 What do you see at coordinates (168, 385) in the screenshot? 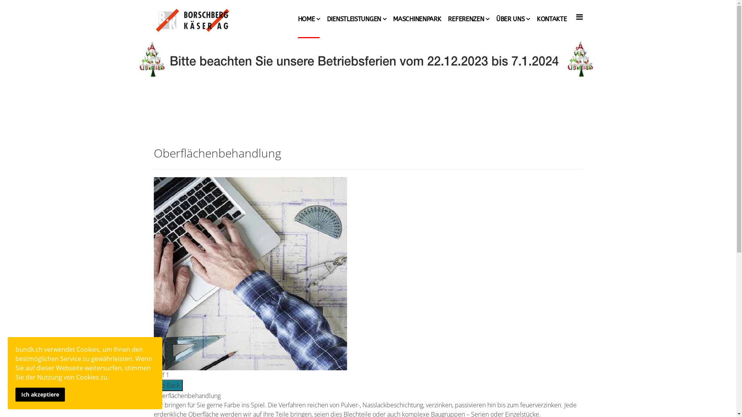
I see `Go Back` at bounding box center [168, 385].